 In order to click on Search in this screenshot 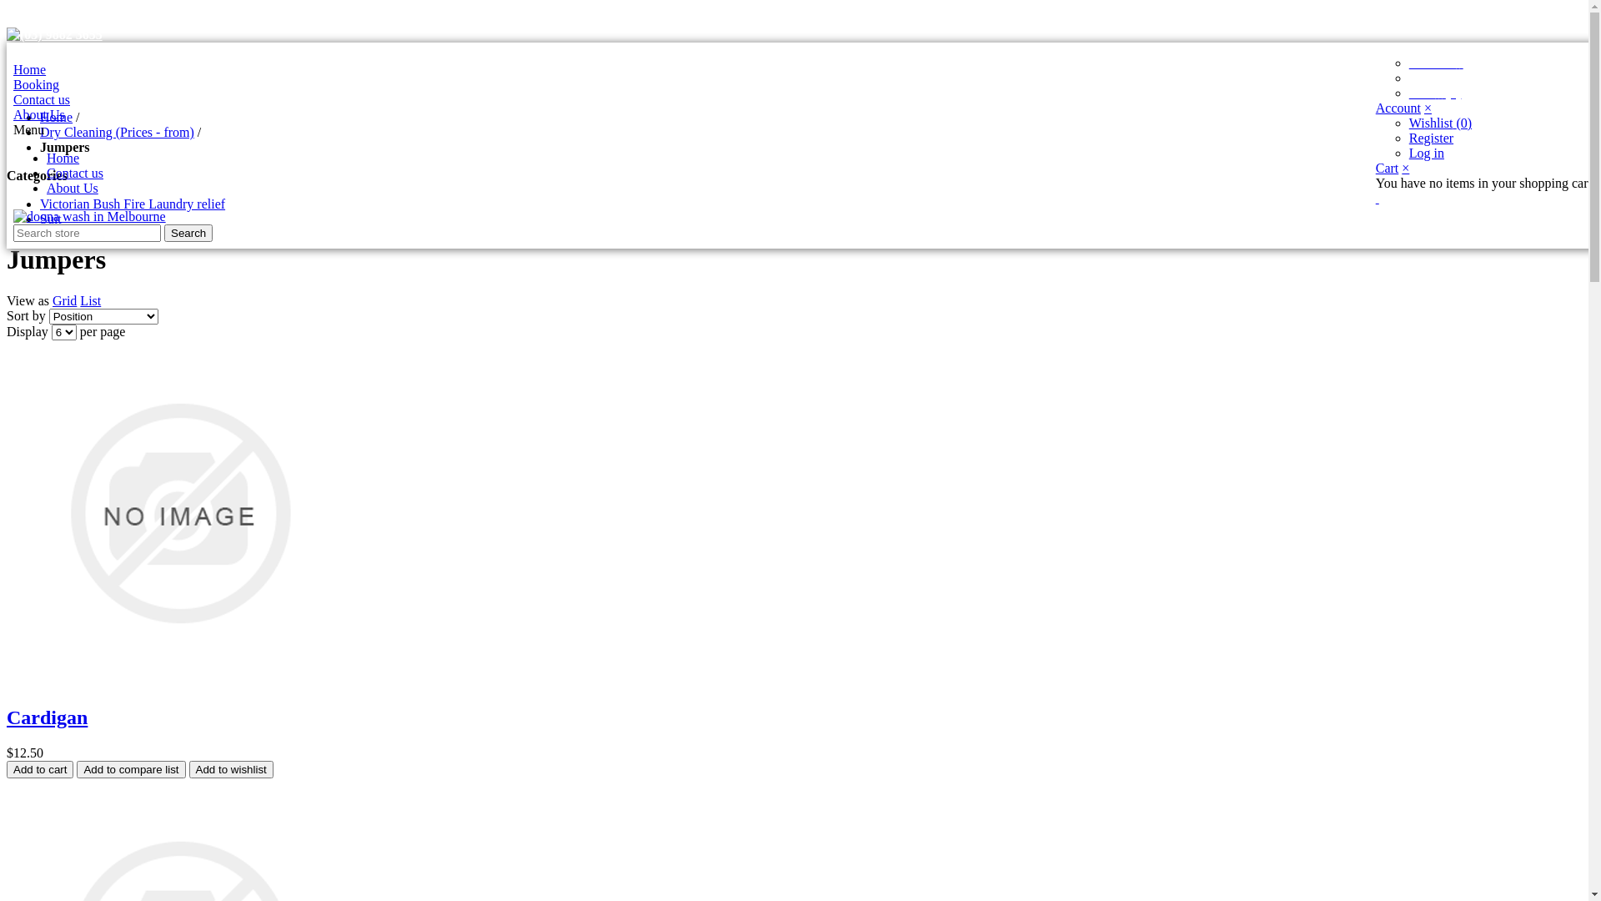, I will do `click(188, 234)`.